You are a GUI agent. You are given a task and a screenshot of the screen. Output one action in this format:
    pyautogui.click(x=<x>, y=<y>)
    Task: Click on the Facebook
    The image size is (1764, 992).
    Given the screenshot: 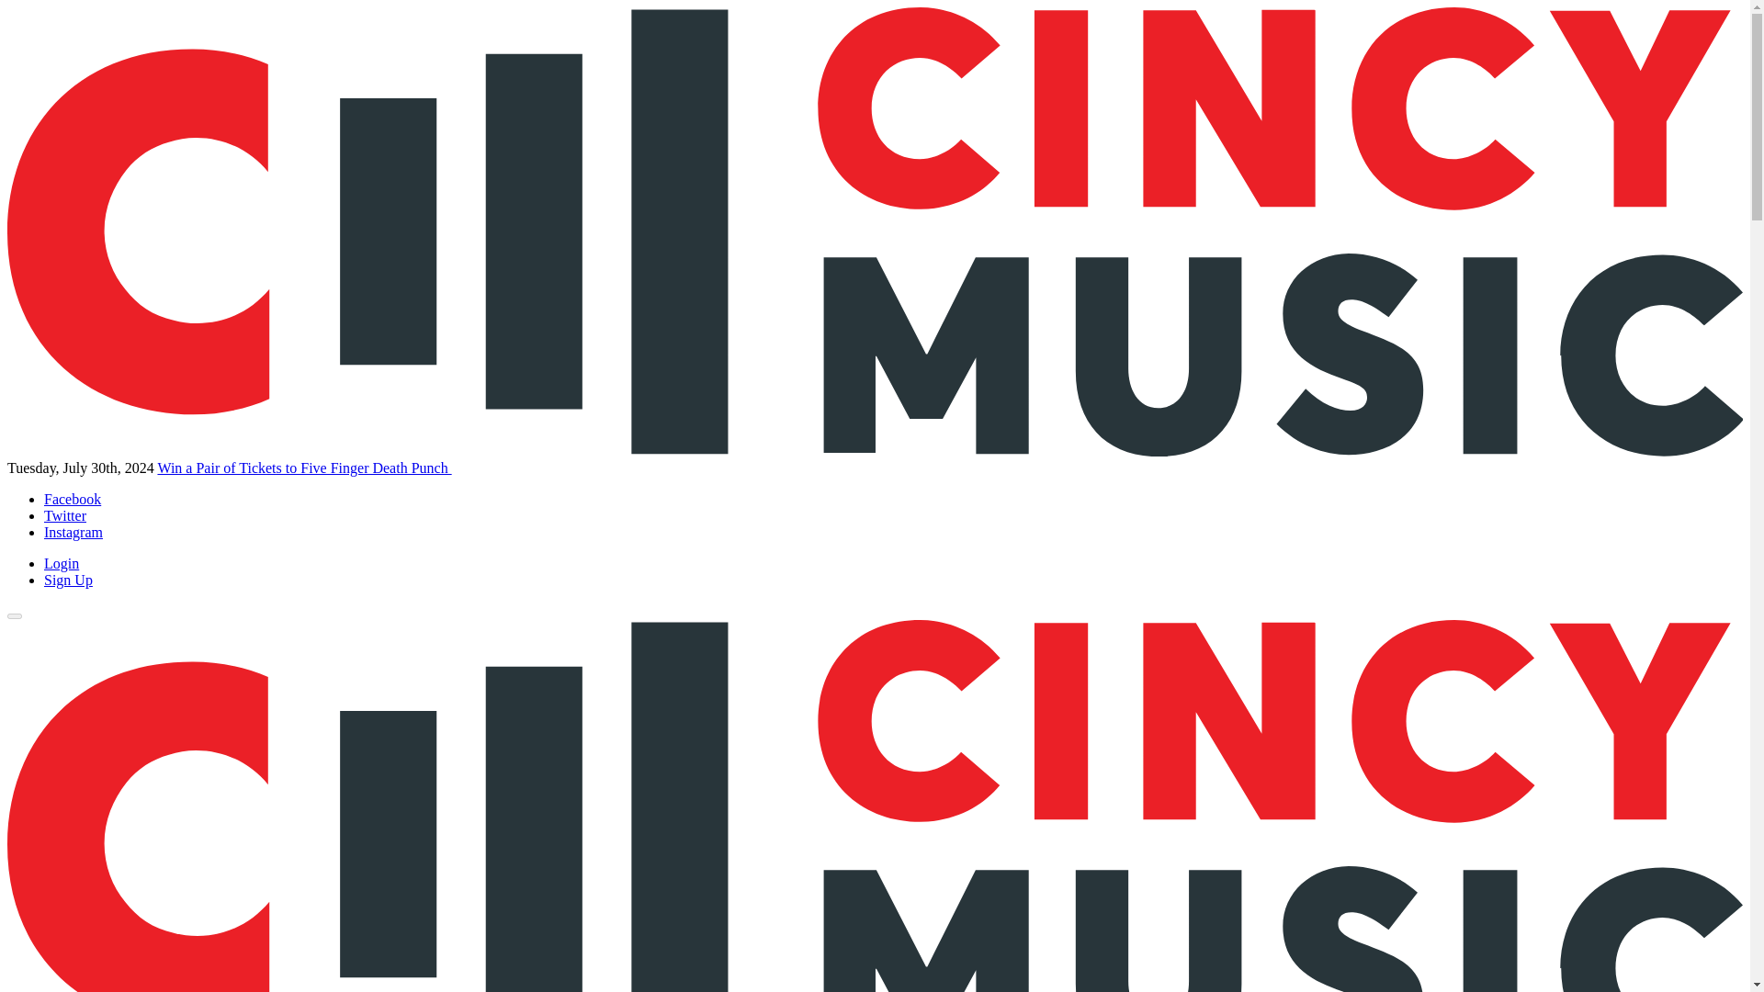 What is the action you would take?
    pyautogui.click(x=72, y=498)
    